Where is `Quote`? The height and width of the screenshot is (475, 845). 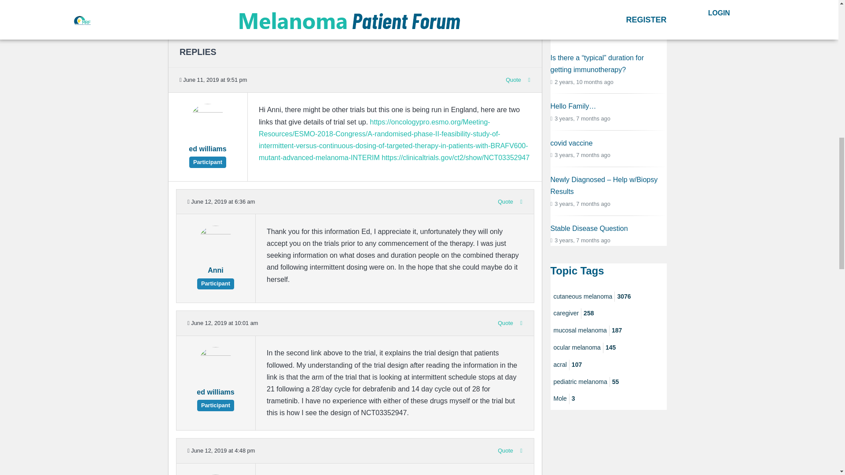
Quote is located at coordinates (505, 323).